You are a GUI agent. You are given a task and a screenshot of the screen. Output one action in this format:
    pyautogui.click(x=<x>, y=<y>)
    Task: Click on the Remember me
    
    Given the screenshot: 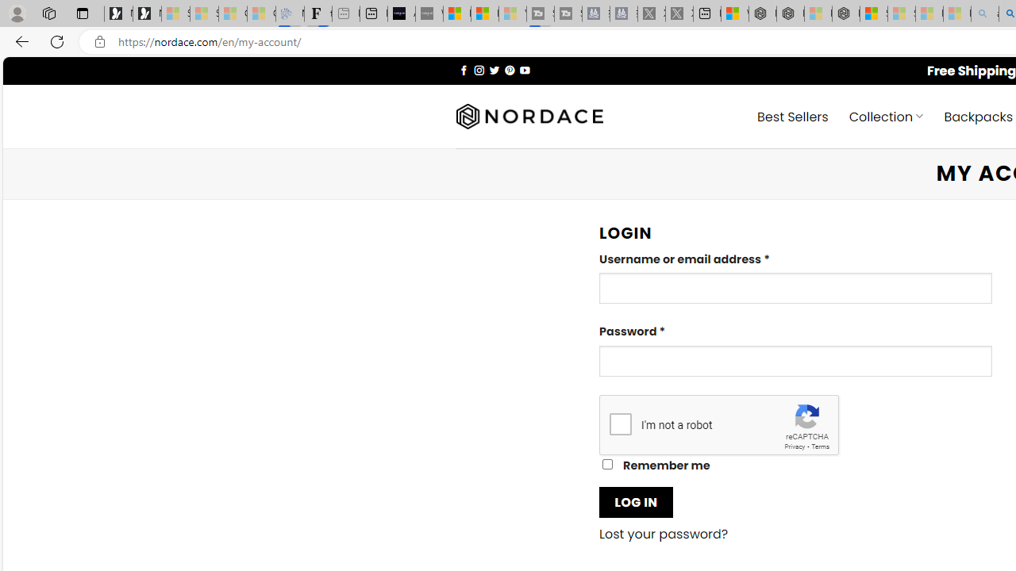 What is the action you would take?
    pyautogui.click(x=607, y=465)
    